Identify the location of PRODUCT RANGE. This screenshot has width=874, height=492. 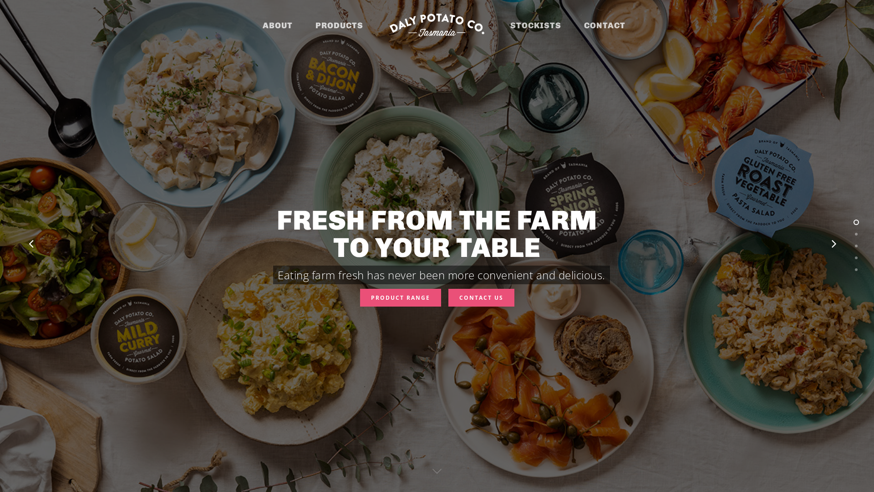
(400, 298).